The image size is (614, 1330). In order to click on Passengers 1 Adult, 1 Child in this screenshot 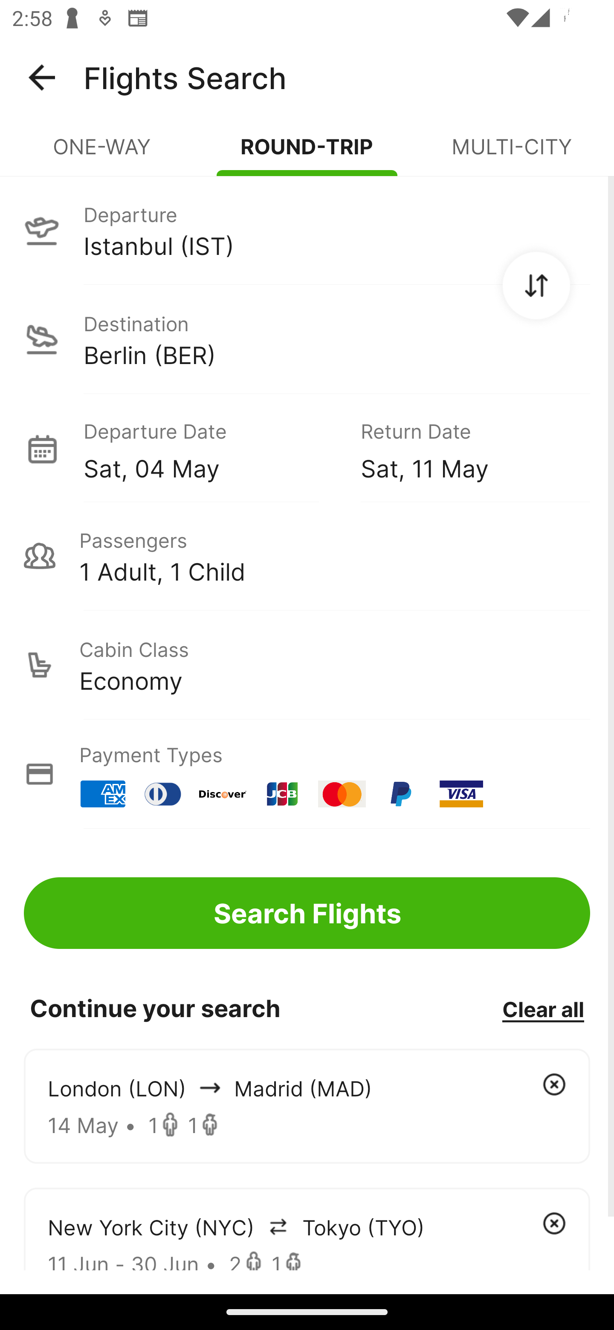, I will do `click(307, 556)`.